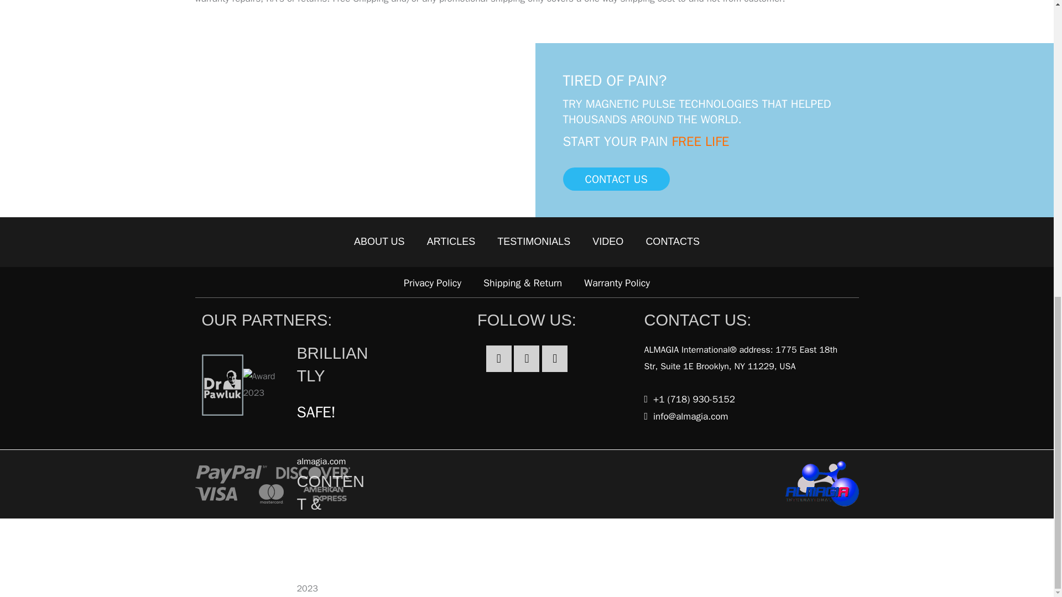 The image size is (1062, 597). Describe the element at coordinates (976, 3) in the screenshot. I see `LiveChat chat widget` at that location.